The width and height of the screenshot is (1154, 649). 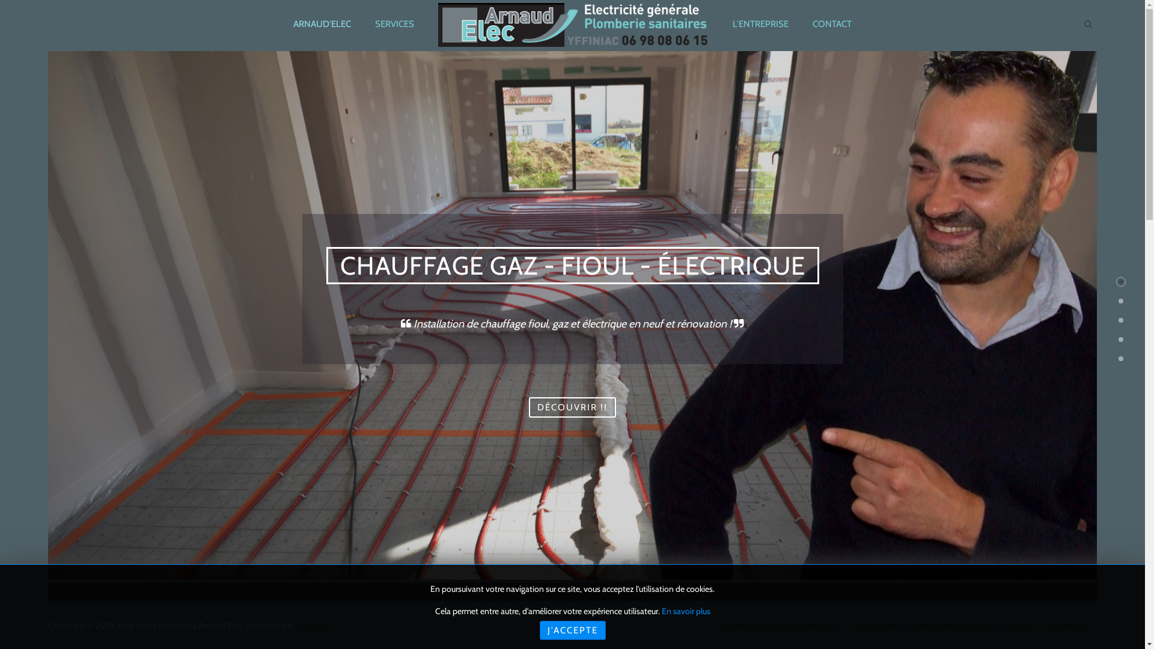 I want to click on ARNAUD'ELEC, so click(x=322, y=24).